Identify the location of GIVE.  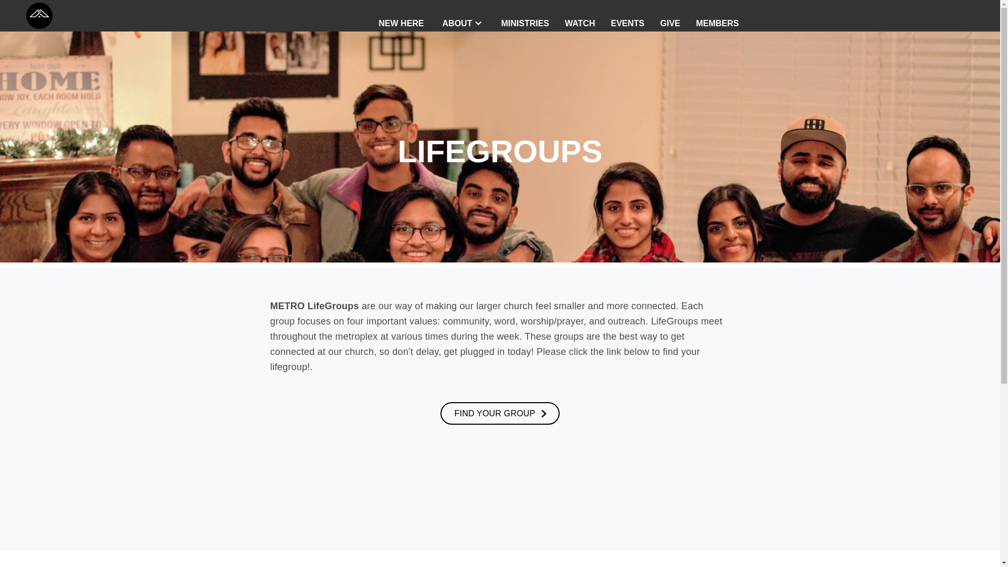
(670, 15).